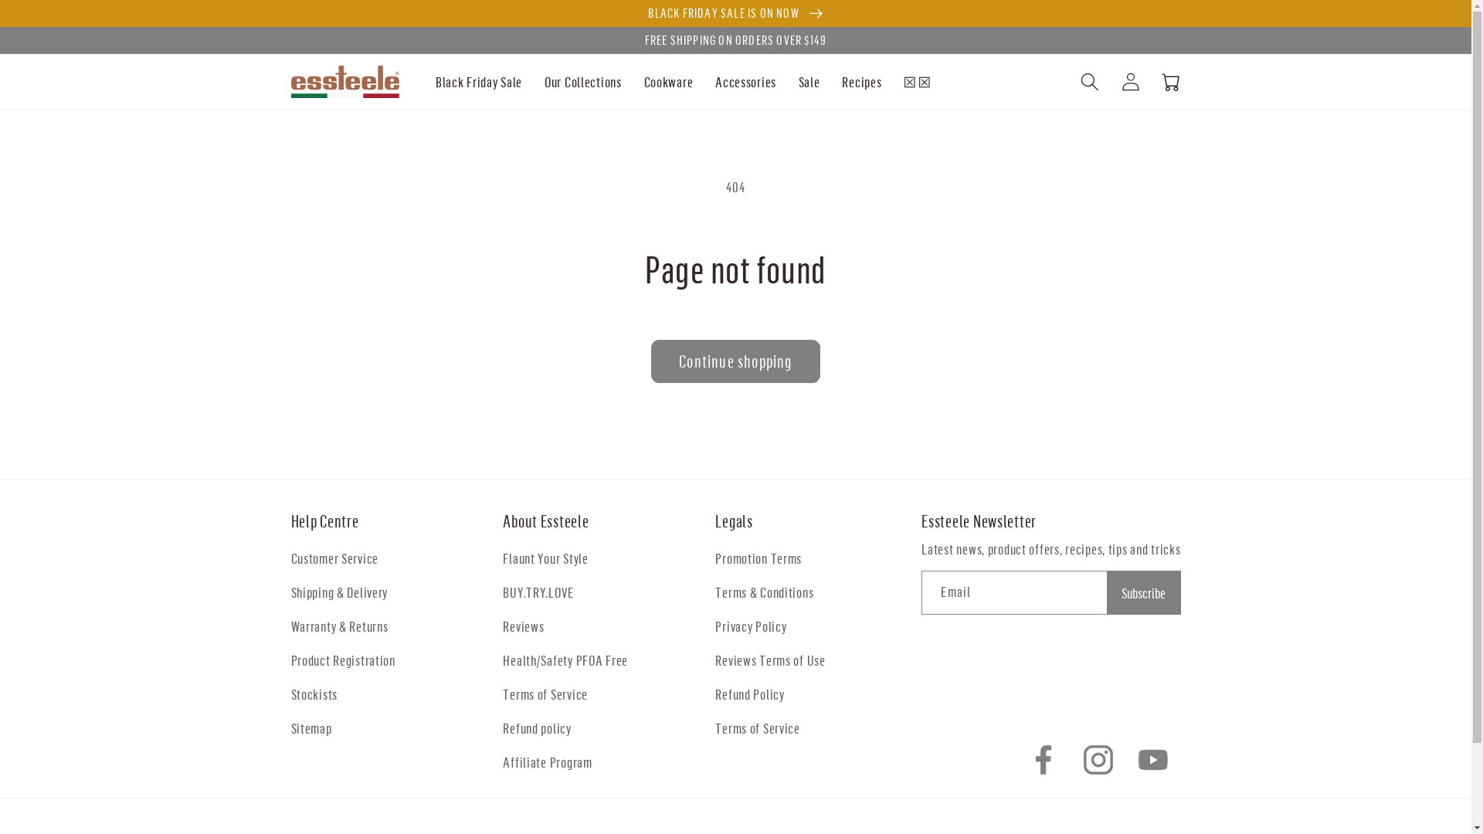  What do you see at coordinates (394, 521) in the screenshot?
I see `Help Centre` at bounding box center [394, 521].